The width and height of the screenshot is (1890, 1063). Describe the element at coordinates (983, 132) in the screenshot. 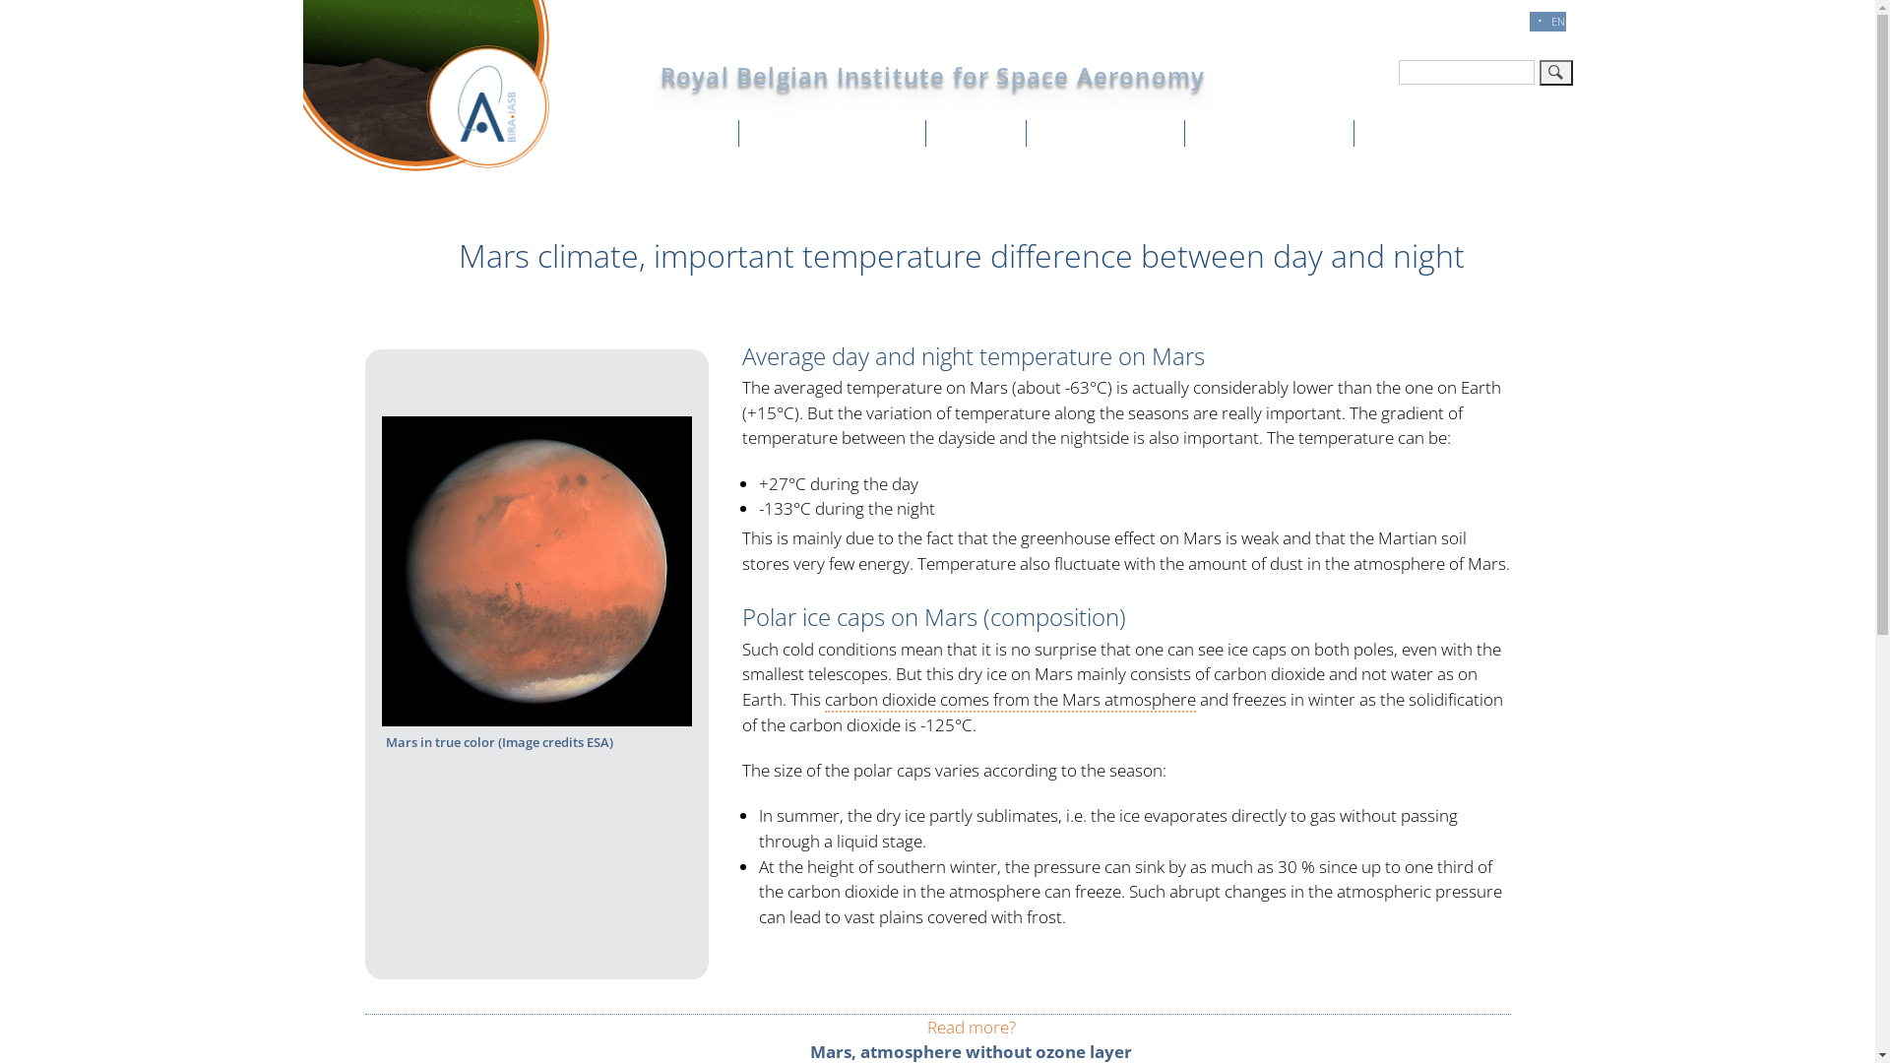

I see `Data` at that location.